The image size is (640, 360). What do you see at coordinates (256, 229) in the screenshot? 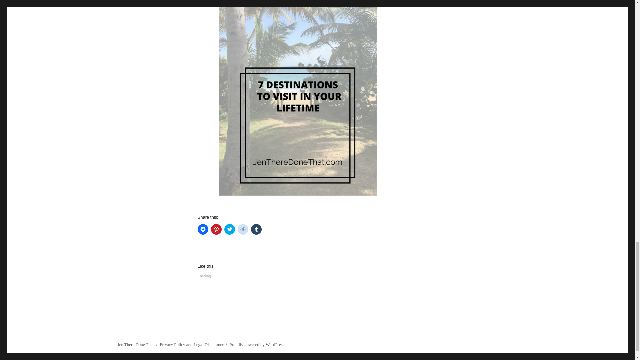
I see `Click to share on Tumblr` at bounding box center [256, 229].